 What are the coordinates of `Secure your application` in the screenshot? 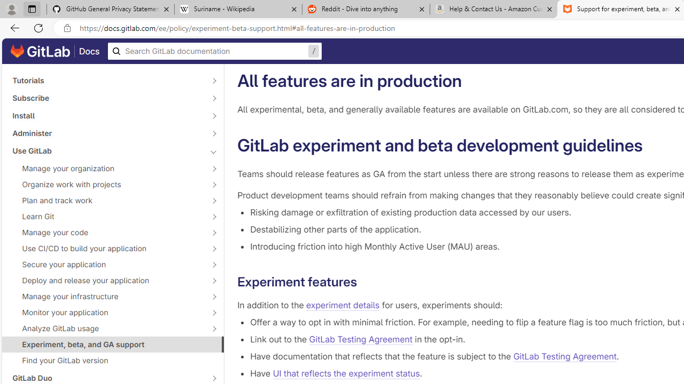 It's located at (107, 265).